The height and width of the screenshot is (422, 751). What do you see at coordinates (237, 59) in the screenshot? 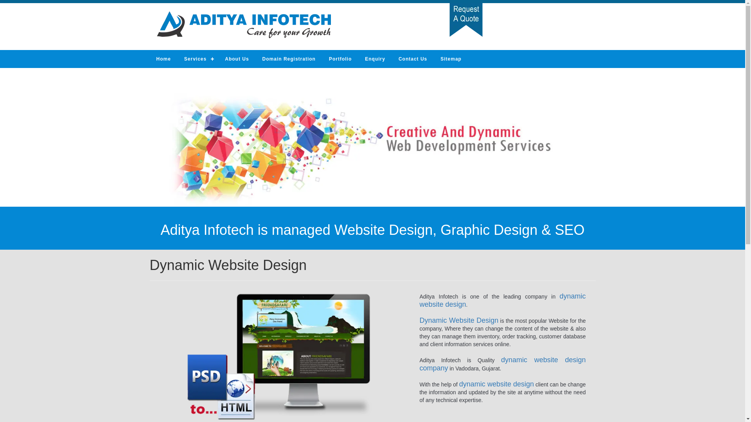
I see `About Us` at bounding box center [237, 59].